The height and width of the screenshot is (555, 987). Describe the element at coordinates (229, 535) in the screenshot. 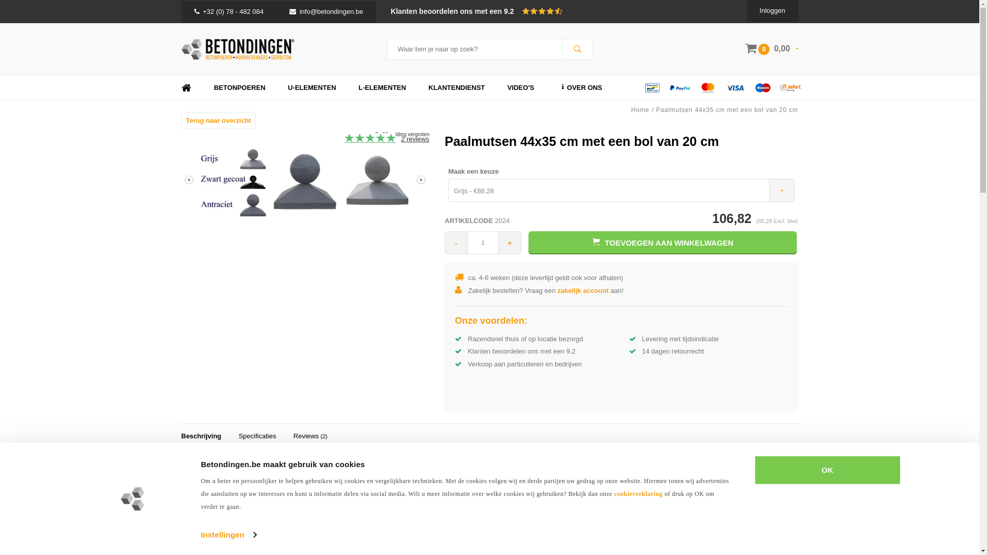

I see `Instellingen` at that location.